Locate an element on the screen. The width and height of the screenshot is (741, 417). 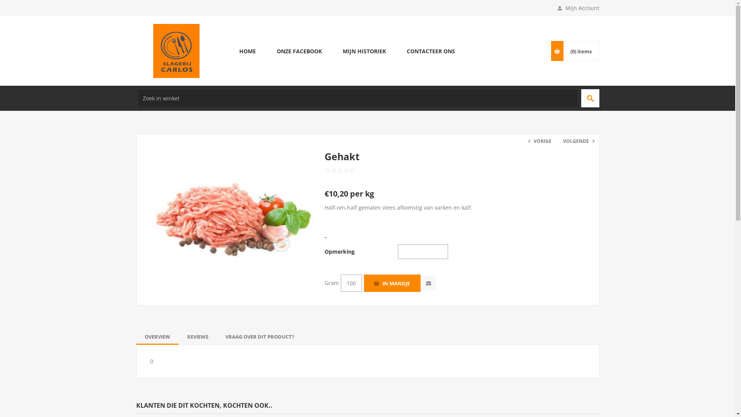
E-mail een vriend is located at coordinates (428, 283).